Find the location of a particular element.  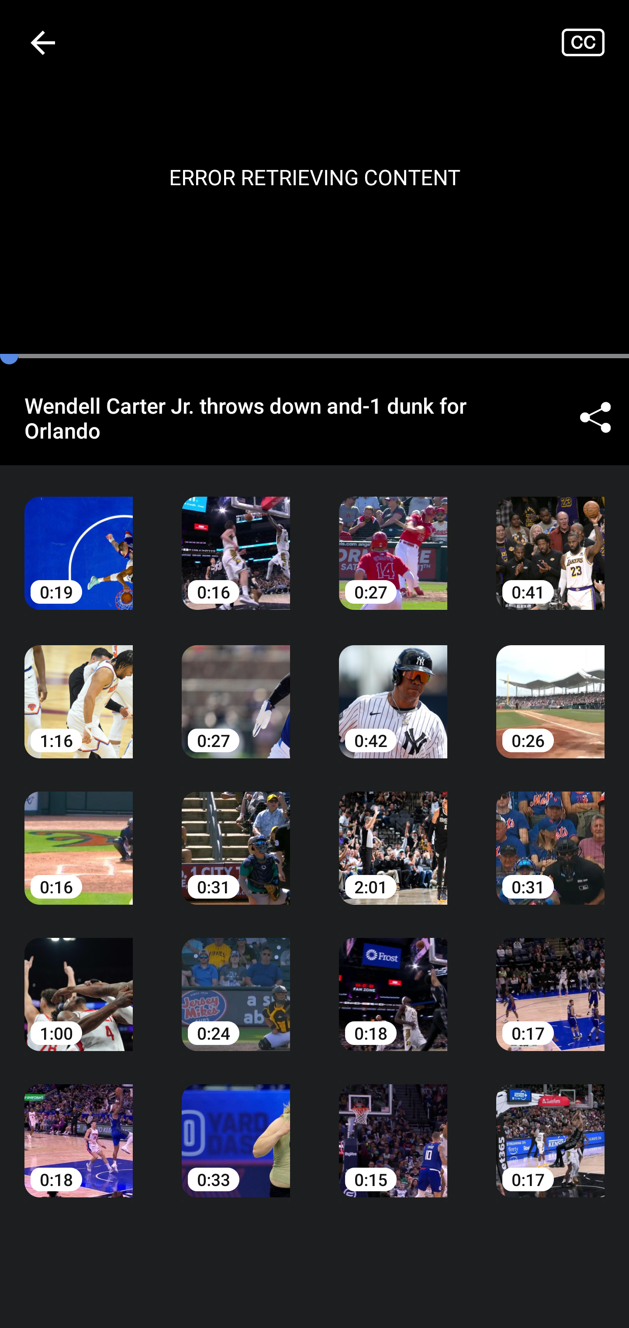

0:17 is located at coordinates (550, 1129).